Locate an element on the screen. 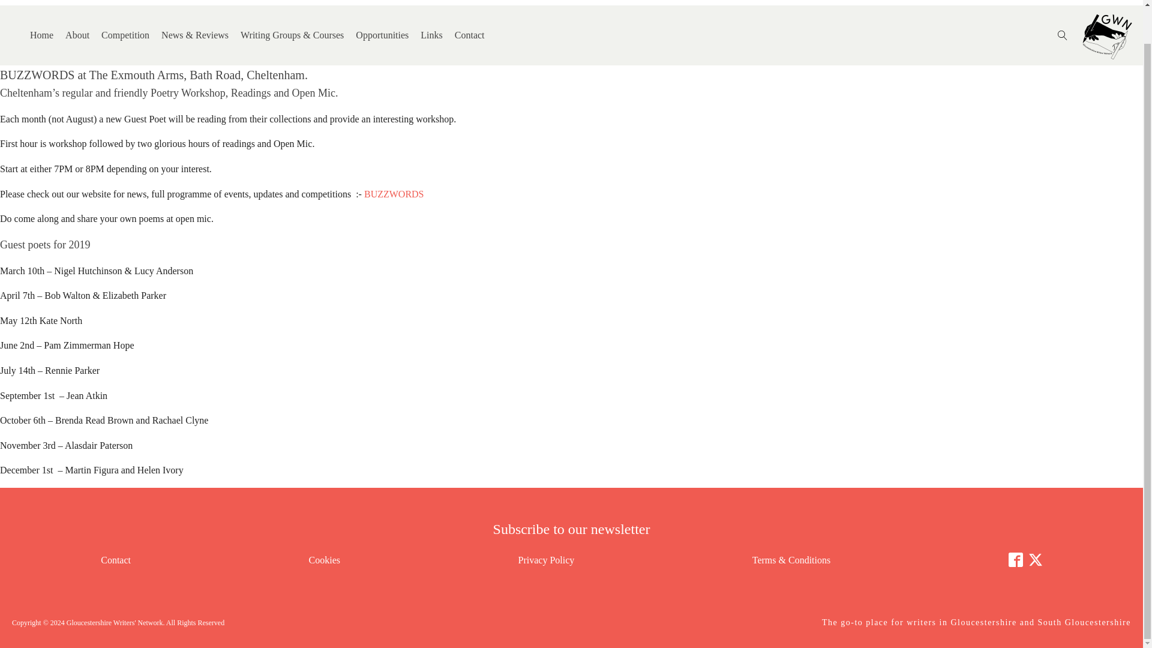 The height and width of the screenshot is (648, 1152). Links is located at coordinates (431, 36).